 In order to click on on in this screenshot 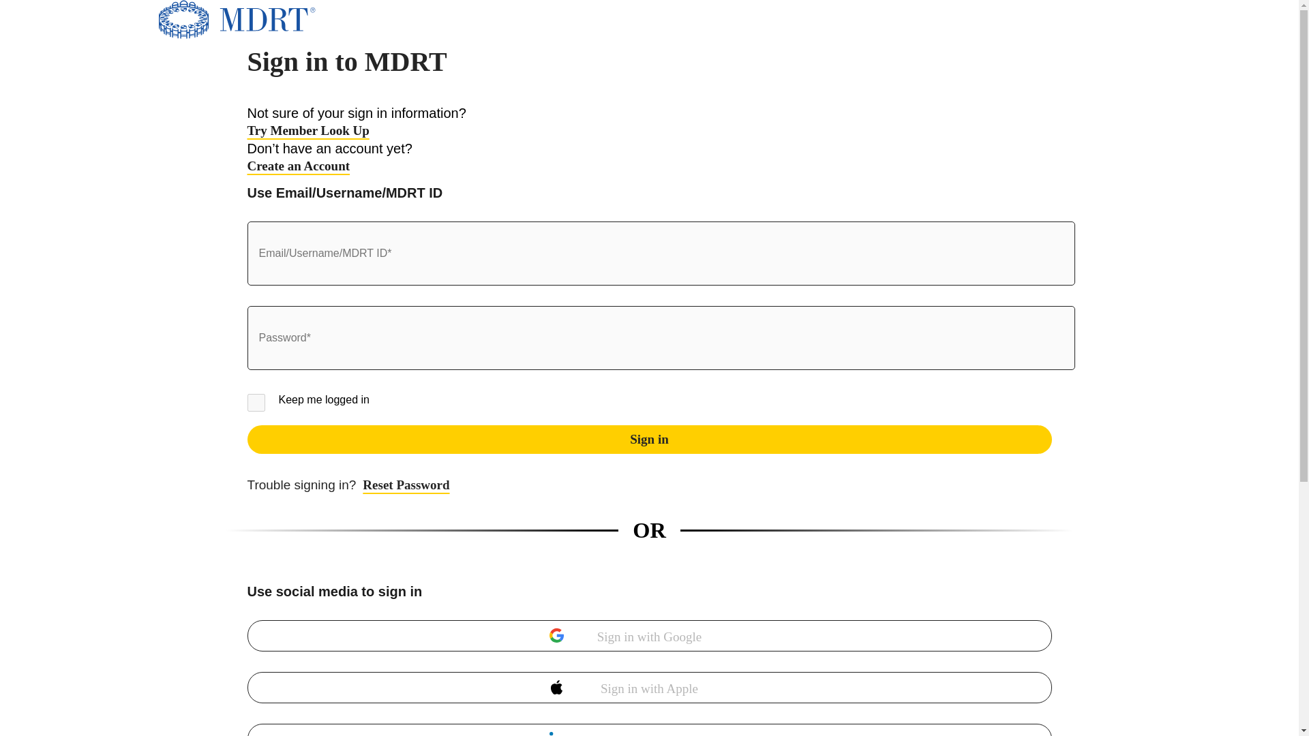, I will do `click(255, 402)`.